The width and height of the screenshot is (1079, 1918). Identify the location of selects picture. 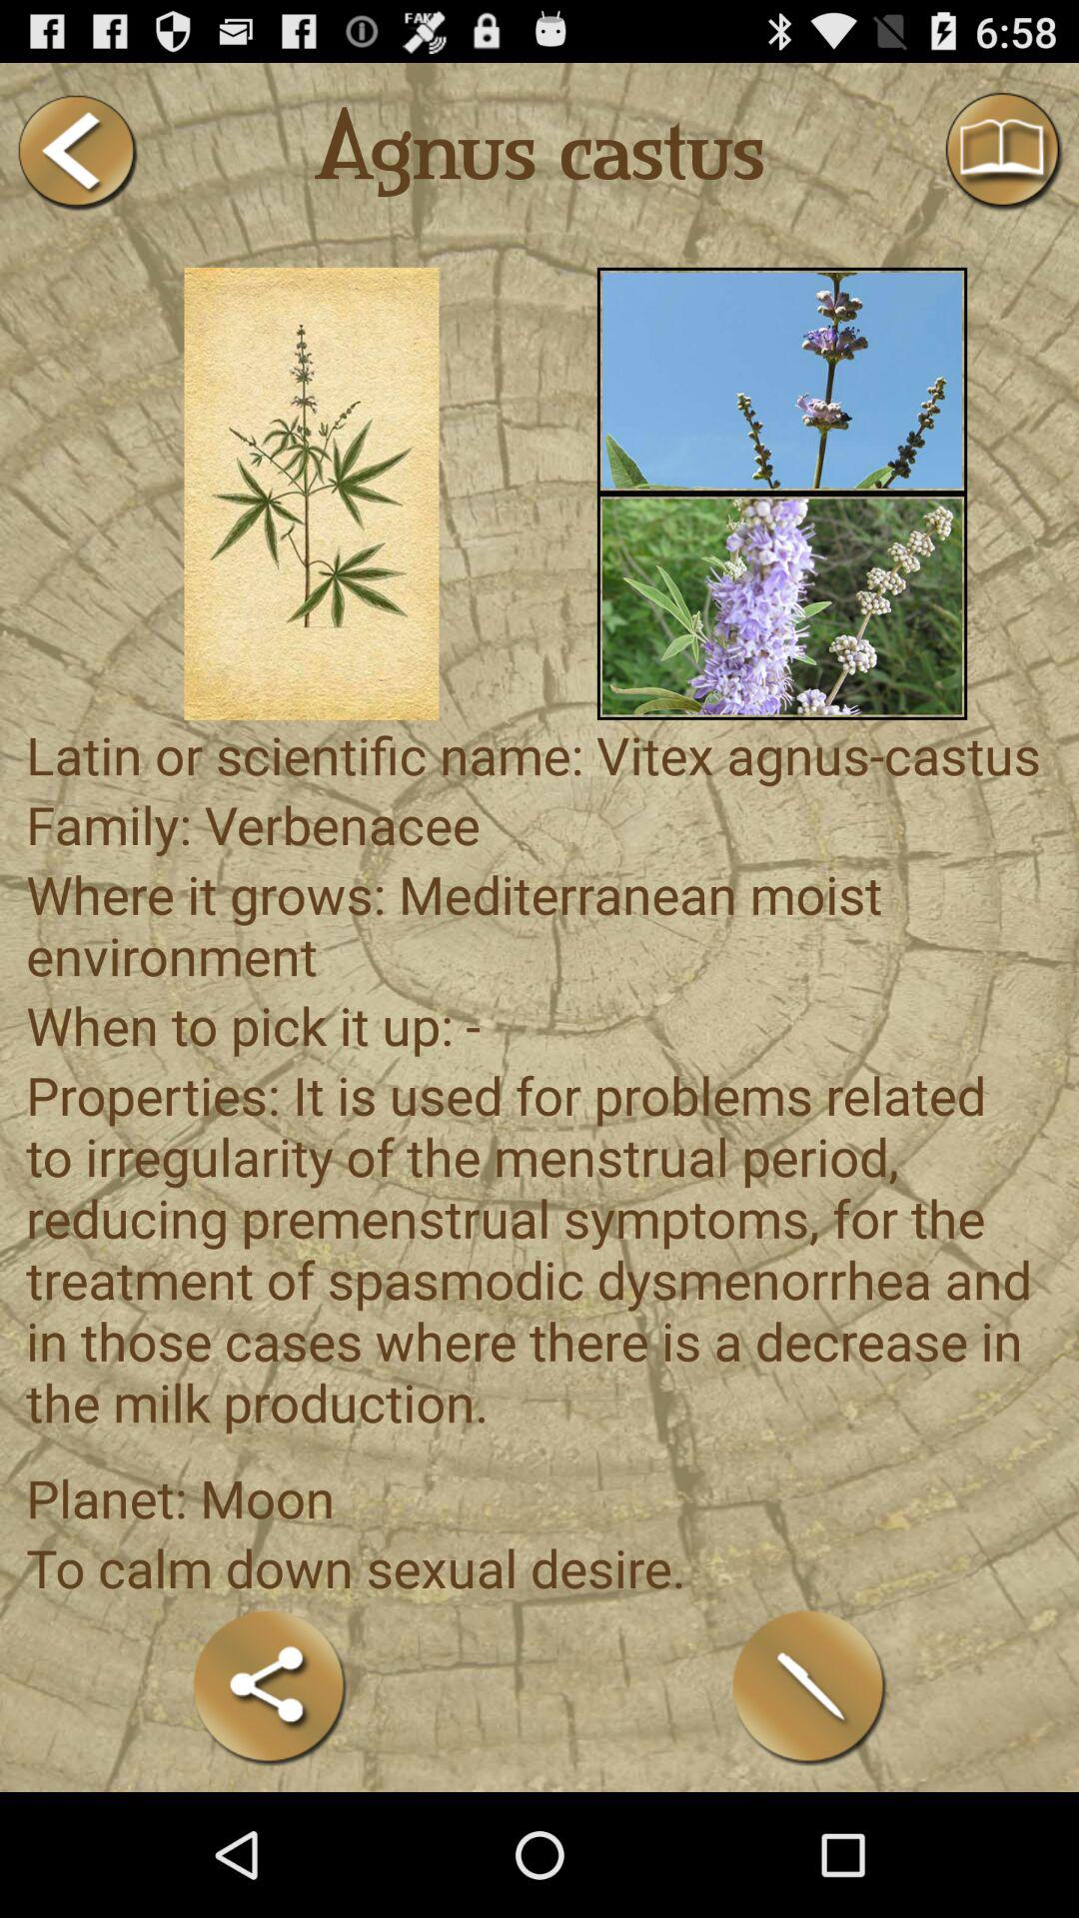
(781, 606).